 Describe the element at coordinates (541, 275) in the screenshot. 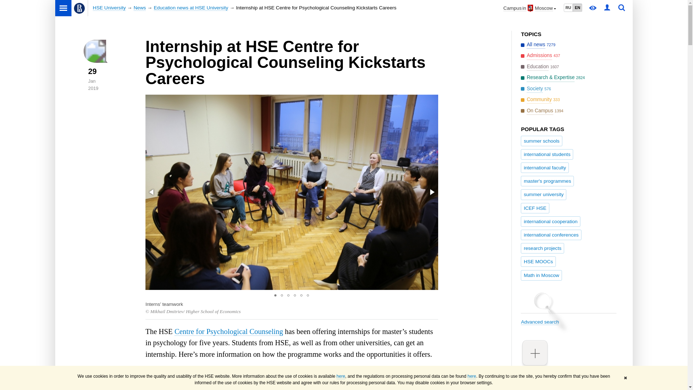

I see `Math in Moscow` at that location.